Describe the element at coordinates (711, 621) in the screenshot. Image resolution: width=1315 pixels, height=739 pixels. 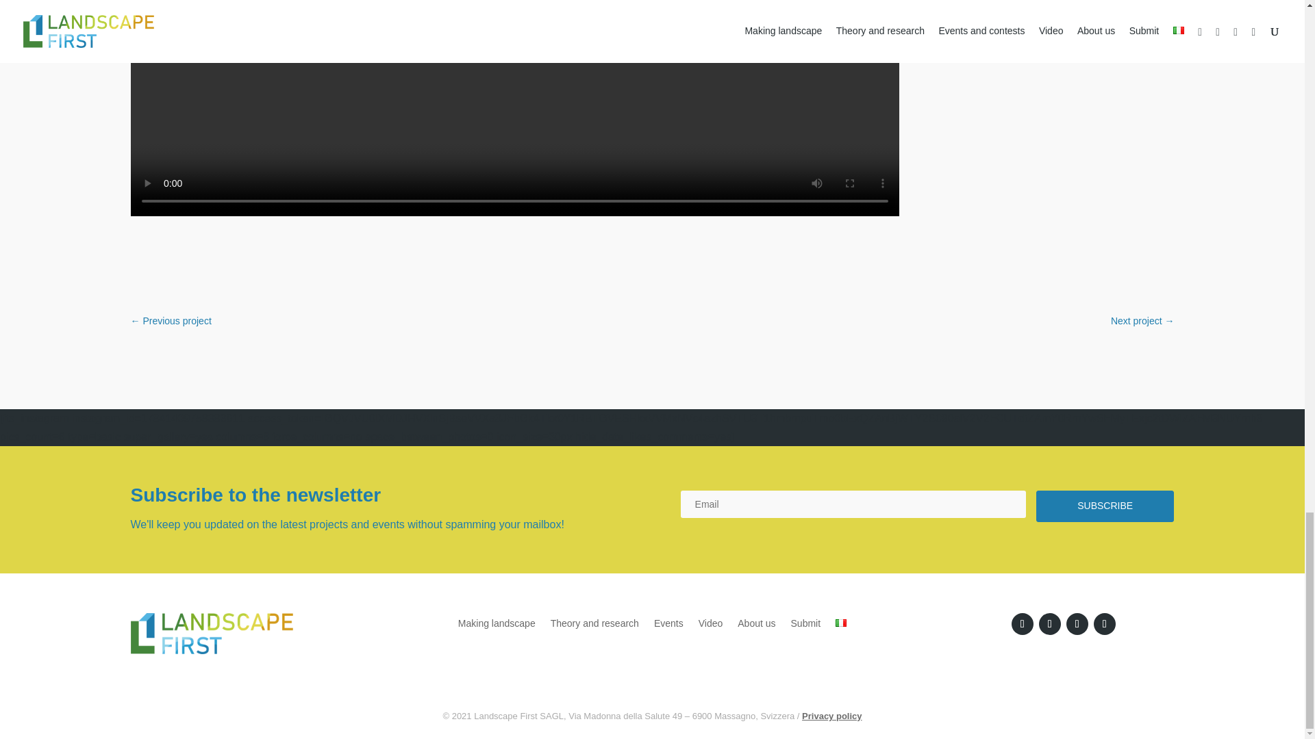
I see `Video` at that location.